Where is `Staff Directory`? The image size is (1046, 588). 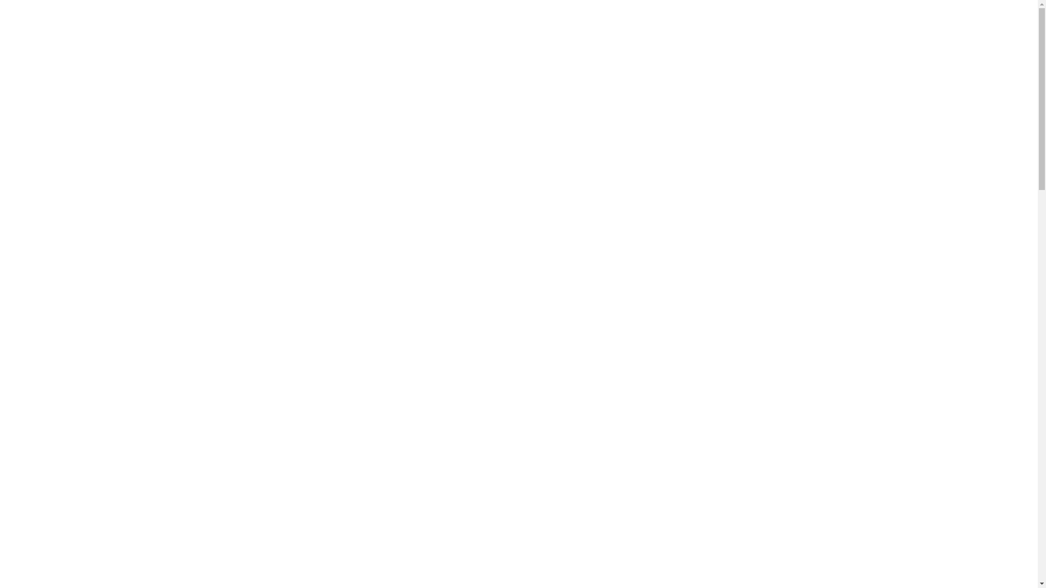
Staff Directory is located at coordinates (260, 287).